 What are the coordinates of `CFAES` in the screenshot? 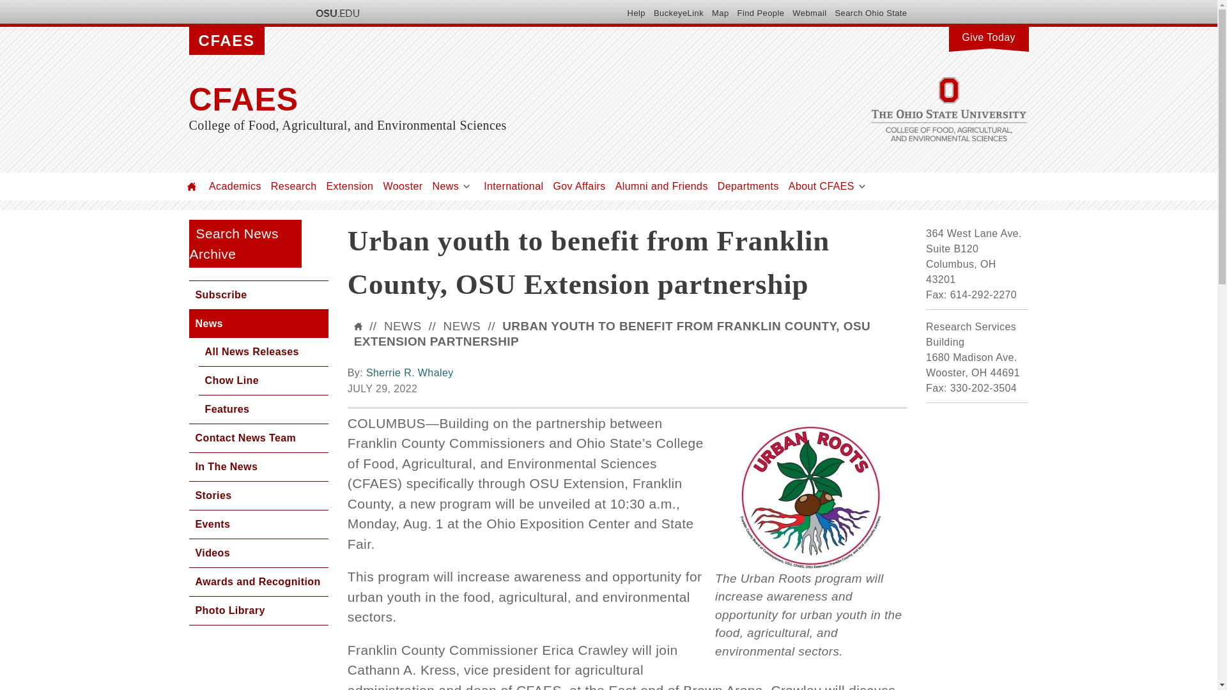 It's located at (482, 100).